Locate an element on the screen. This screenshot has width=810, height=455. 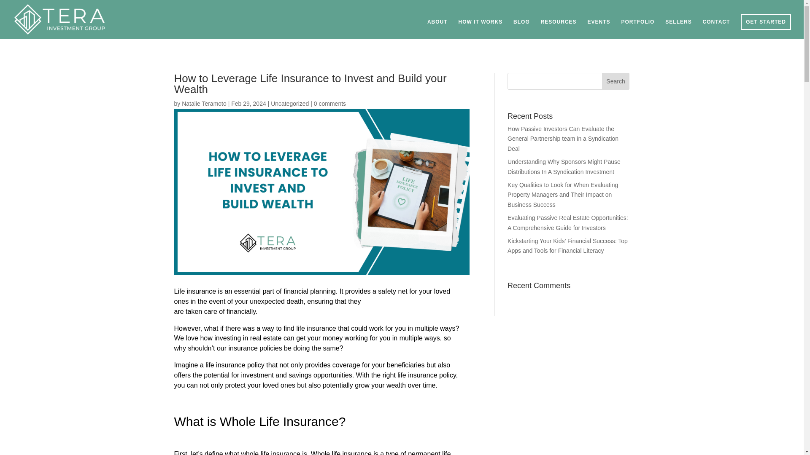
PORTFOLIO is located at coordinates (638, 29).